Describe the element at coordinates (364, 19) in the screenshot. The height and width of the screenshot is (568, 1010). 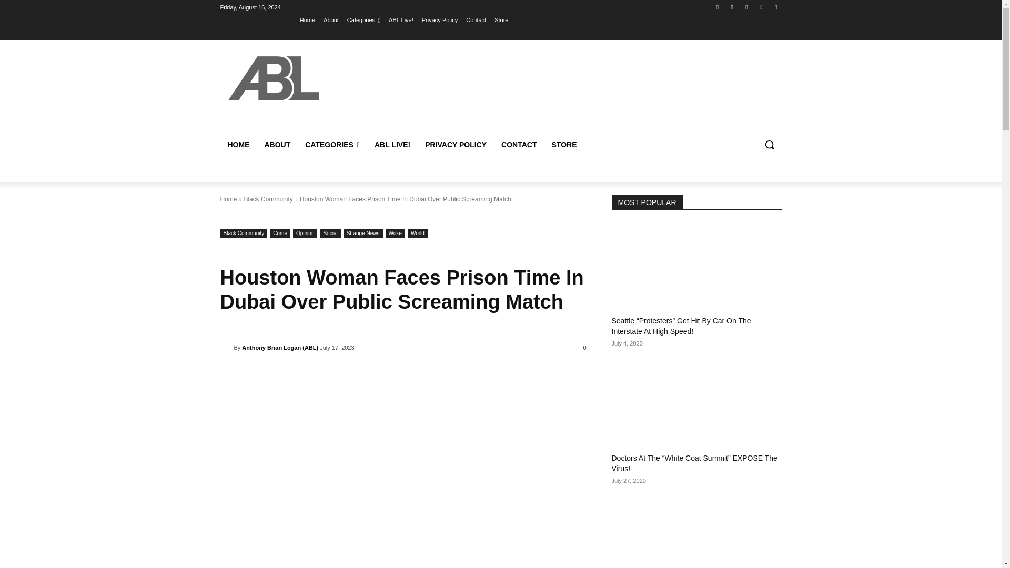
I see `Categories` at that location.